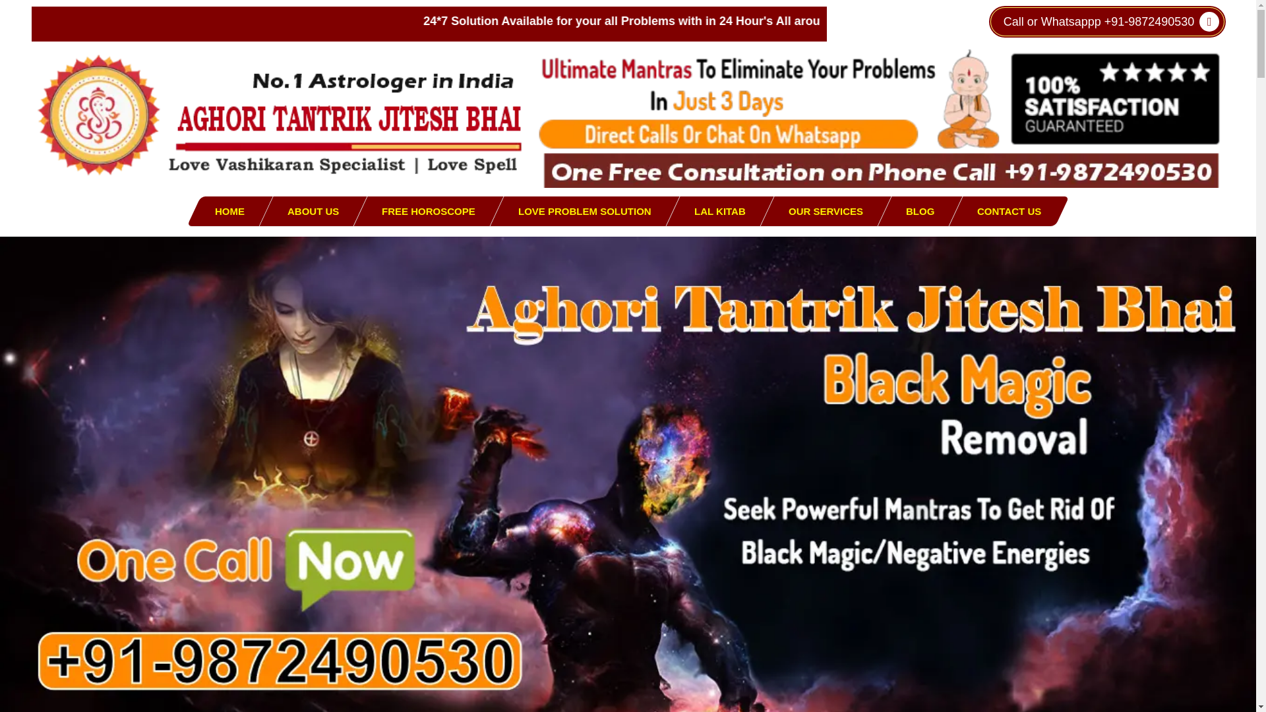 The width and height of the screenshot is (1266, 712). I want to click on Contact Us, so click(920, 211).